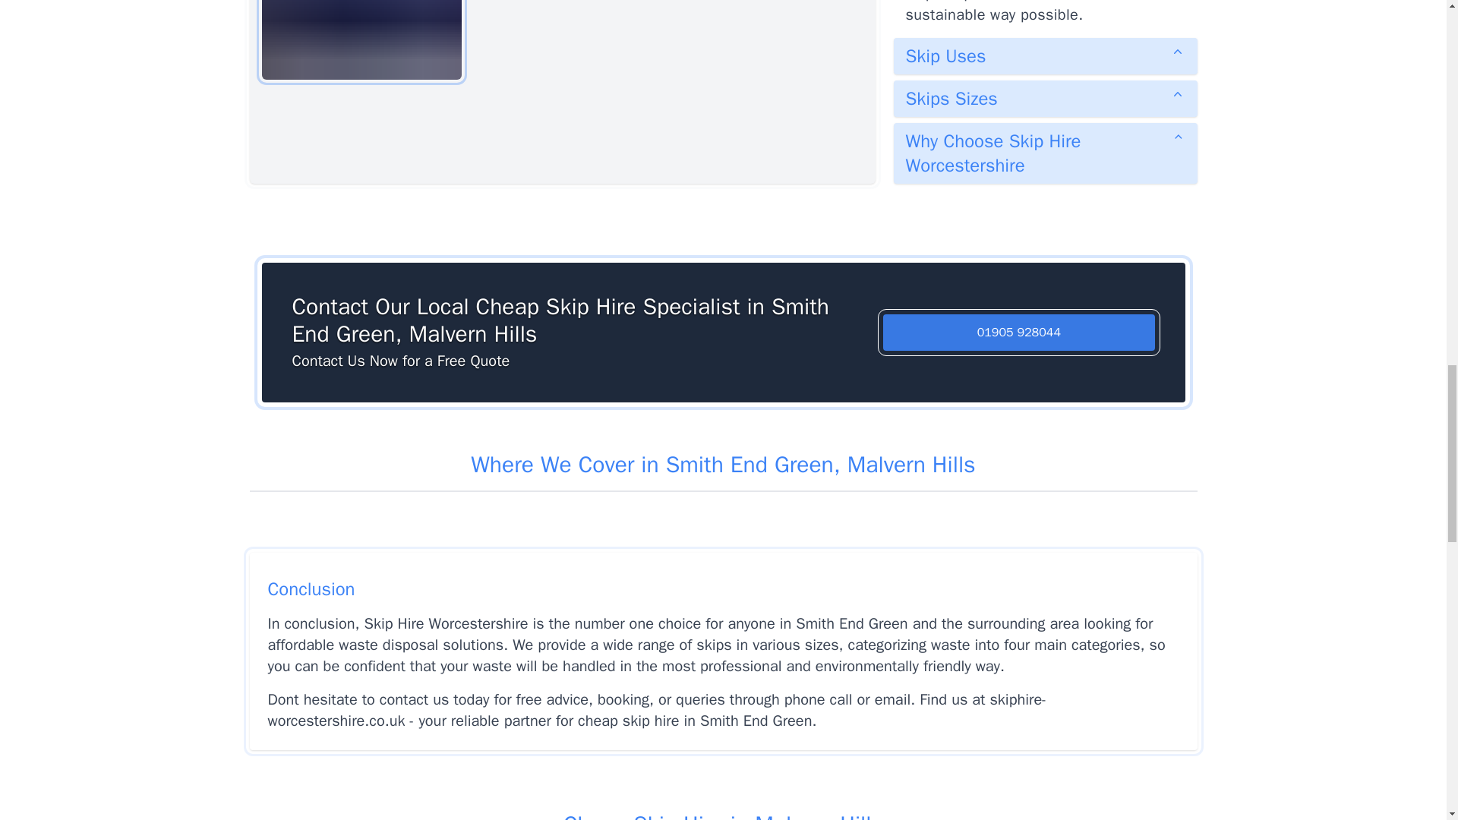 The height and width of the screenshot is (820, 1458). Describe the element at coordinates (1019, 333) in the screenshot. I see `01905 928044` at that location.